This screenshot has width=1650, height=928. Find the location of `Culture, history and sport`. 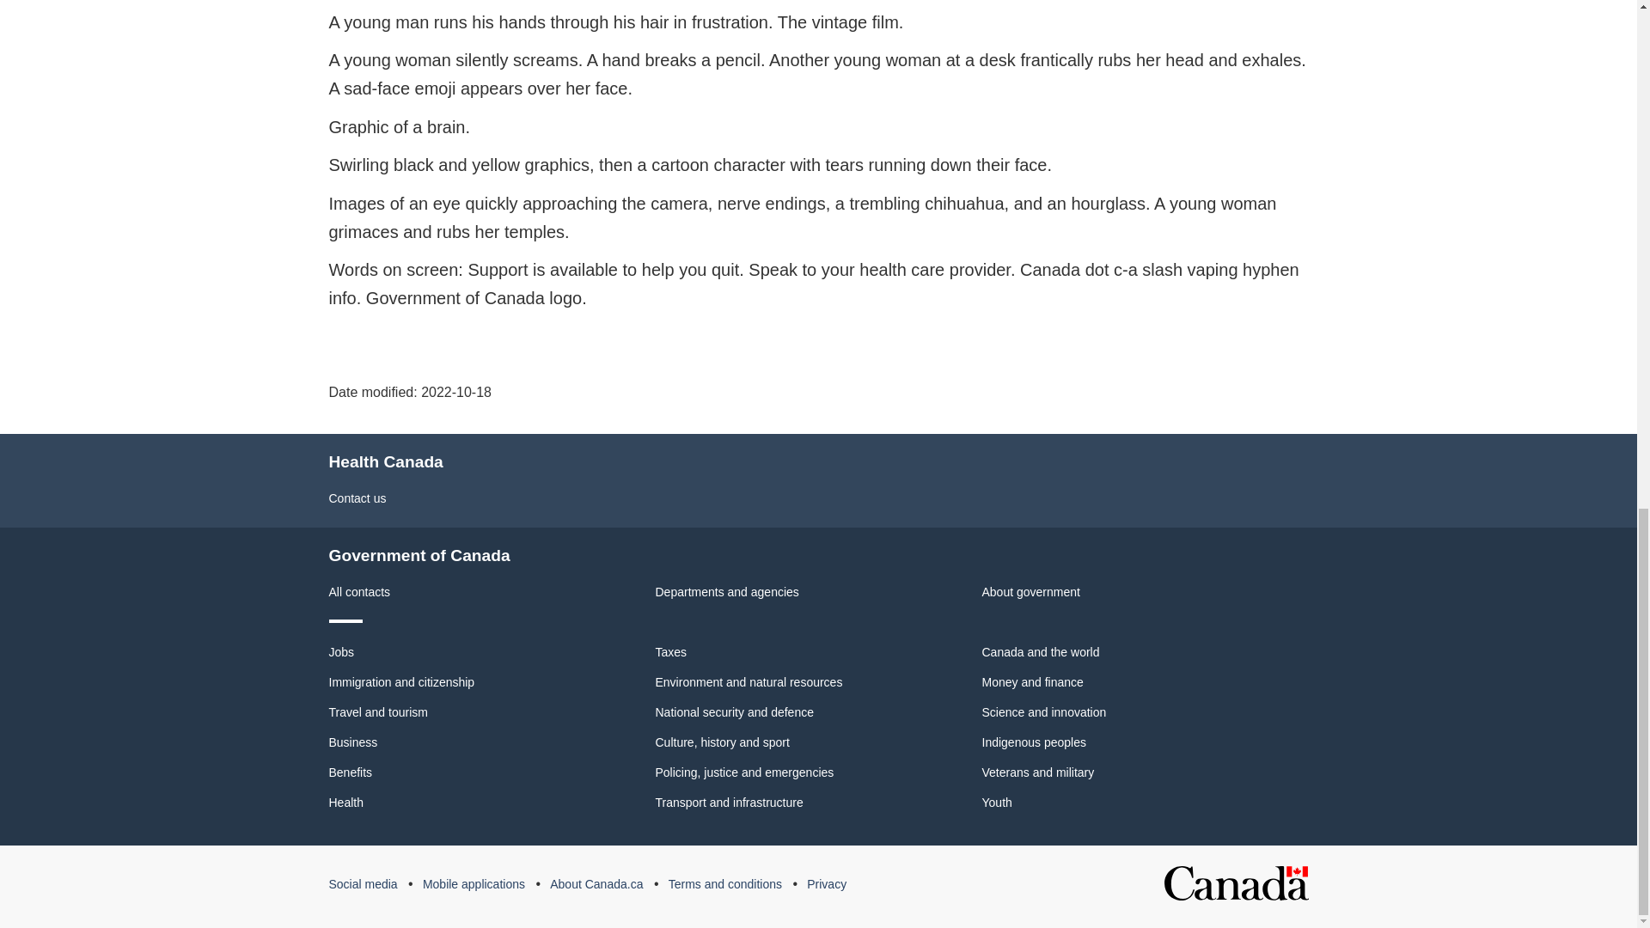

Culture, history and sport is located at coordinates (722, 742).